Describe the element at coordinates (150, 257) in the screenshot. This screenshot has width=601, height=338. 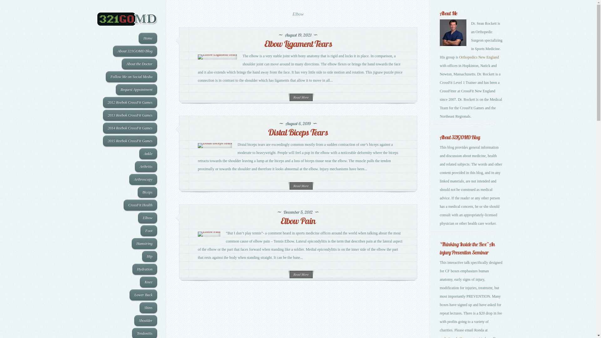
I see `Hip` at that location.